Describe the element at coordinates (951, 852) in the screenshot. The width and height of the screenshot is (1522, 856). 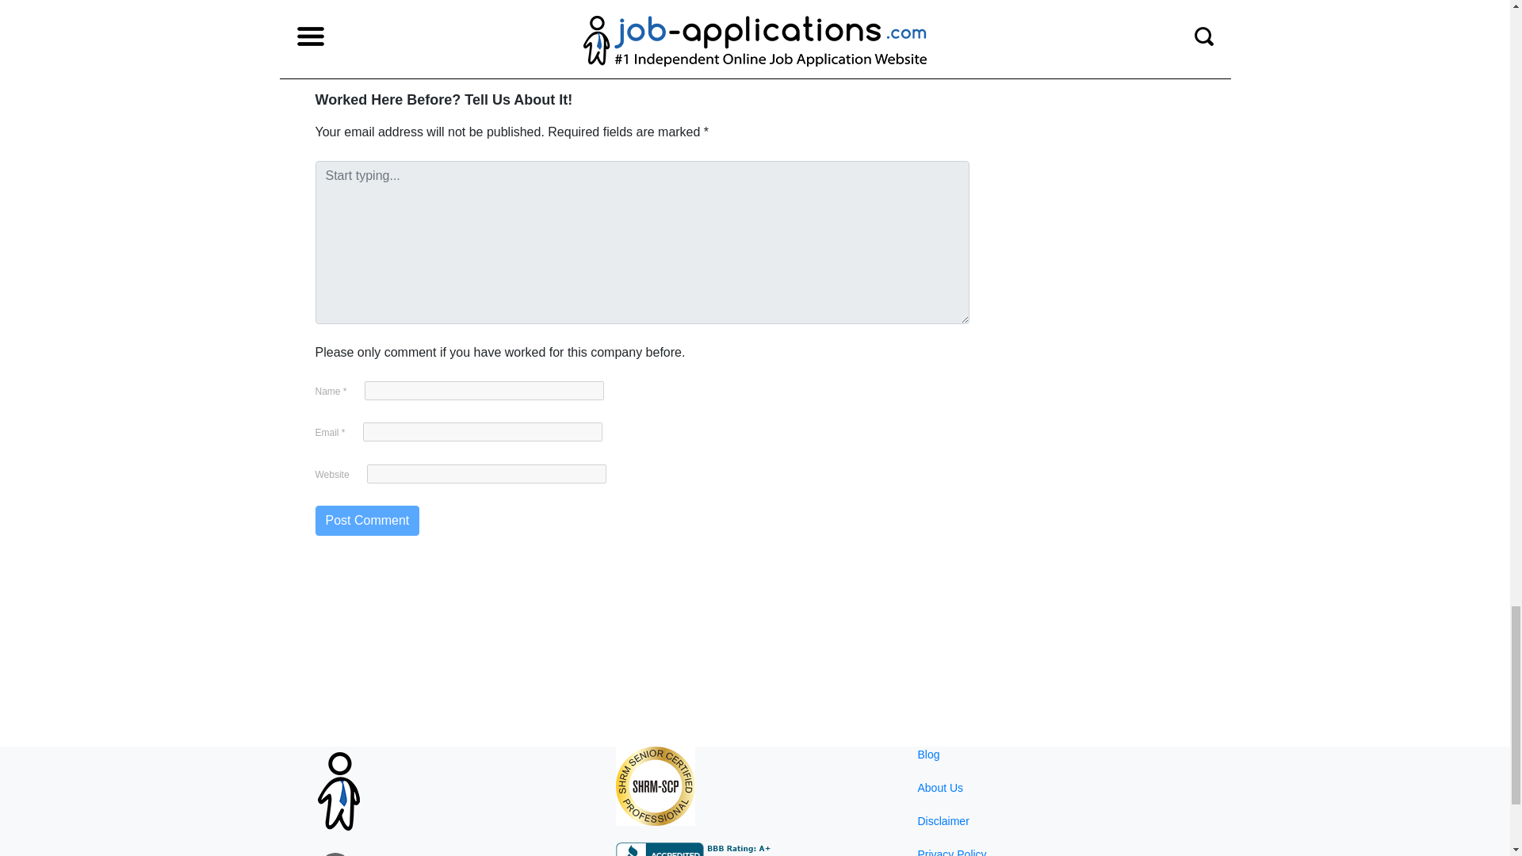
I see `Privacy Policy` at that location.